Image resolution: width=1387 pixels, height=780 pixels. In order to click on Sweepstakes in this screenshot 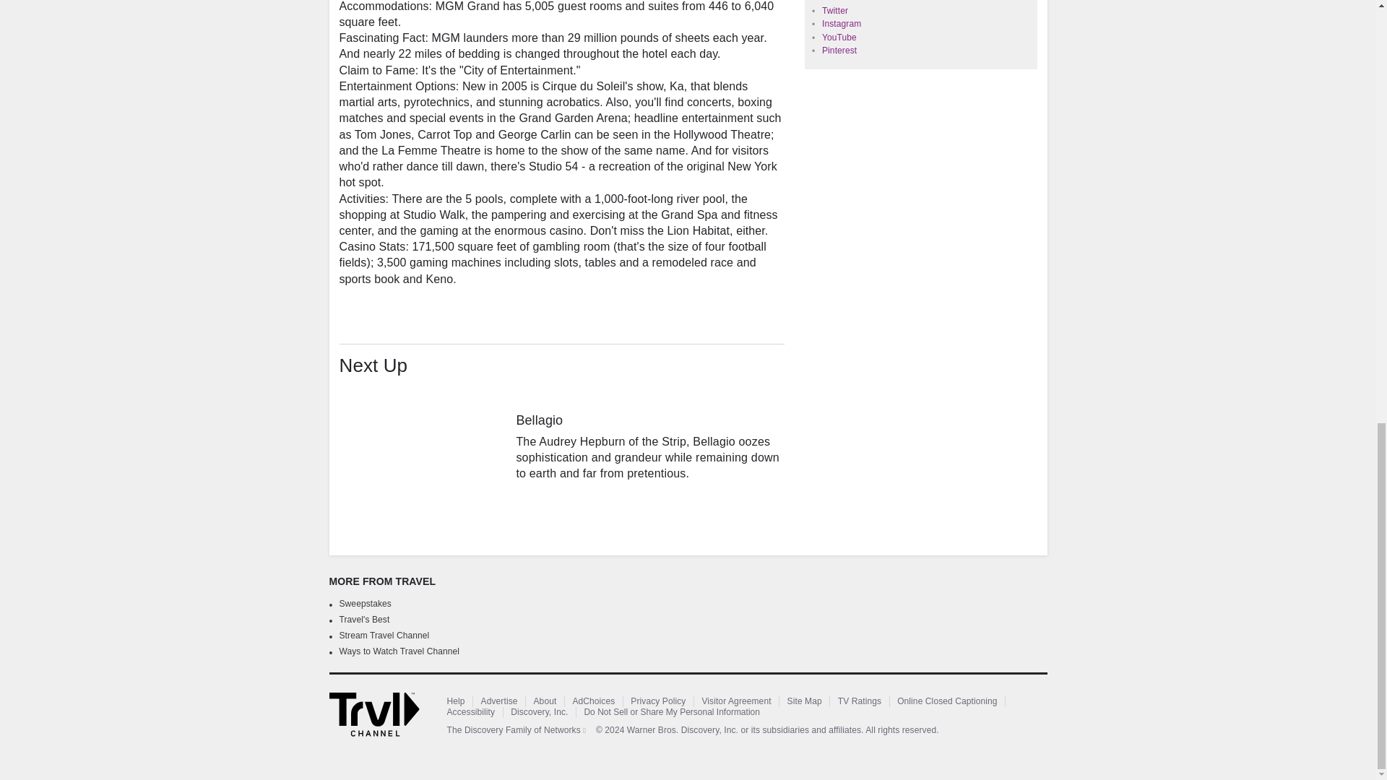, I will do `click(366, 604)`.